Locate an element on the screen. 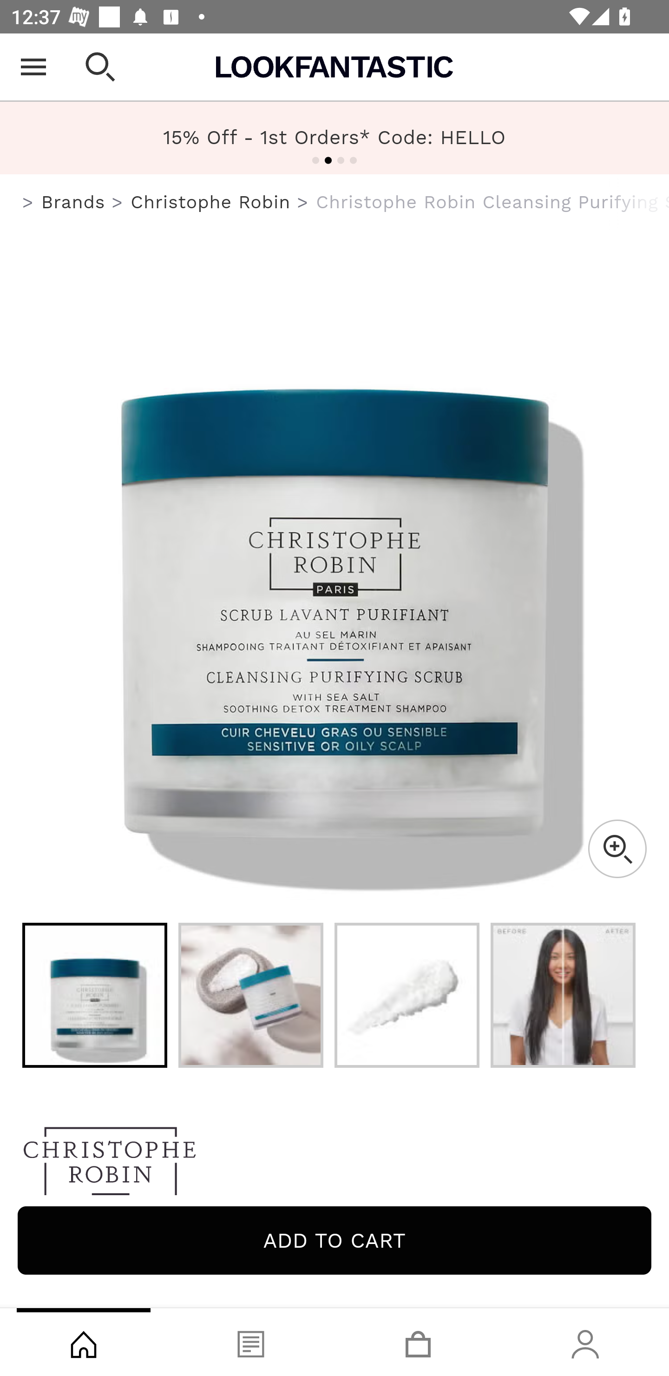 The width and height of the screenshot is (669, 1376). Account, tab, 4 of 4 is located at coordinates (585, 1342).